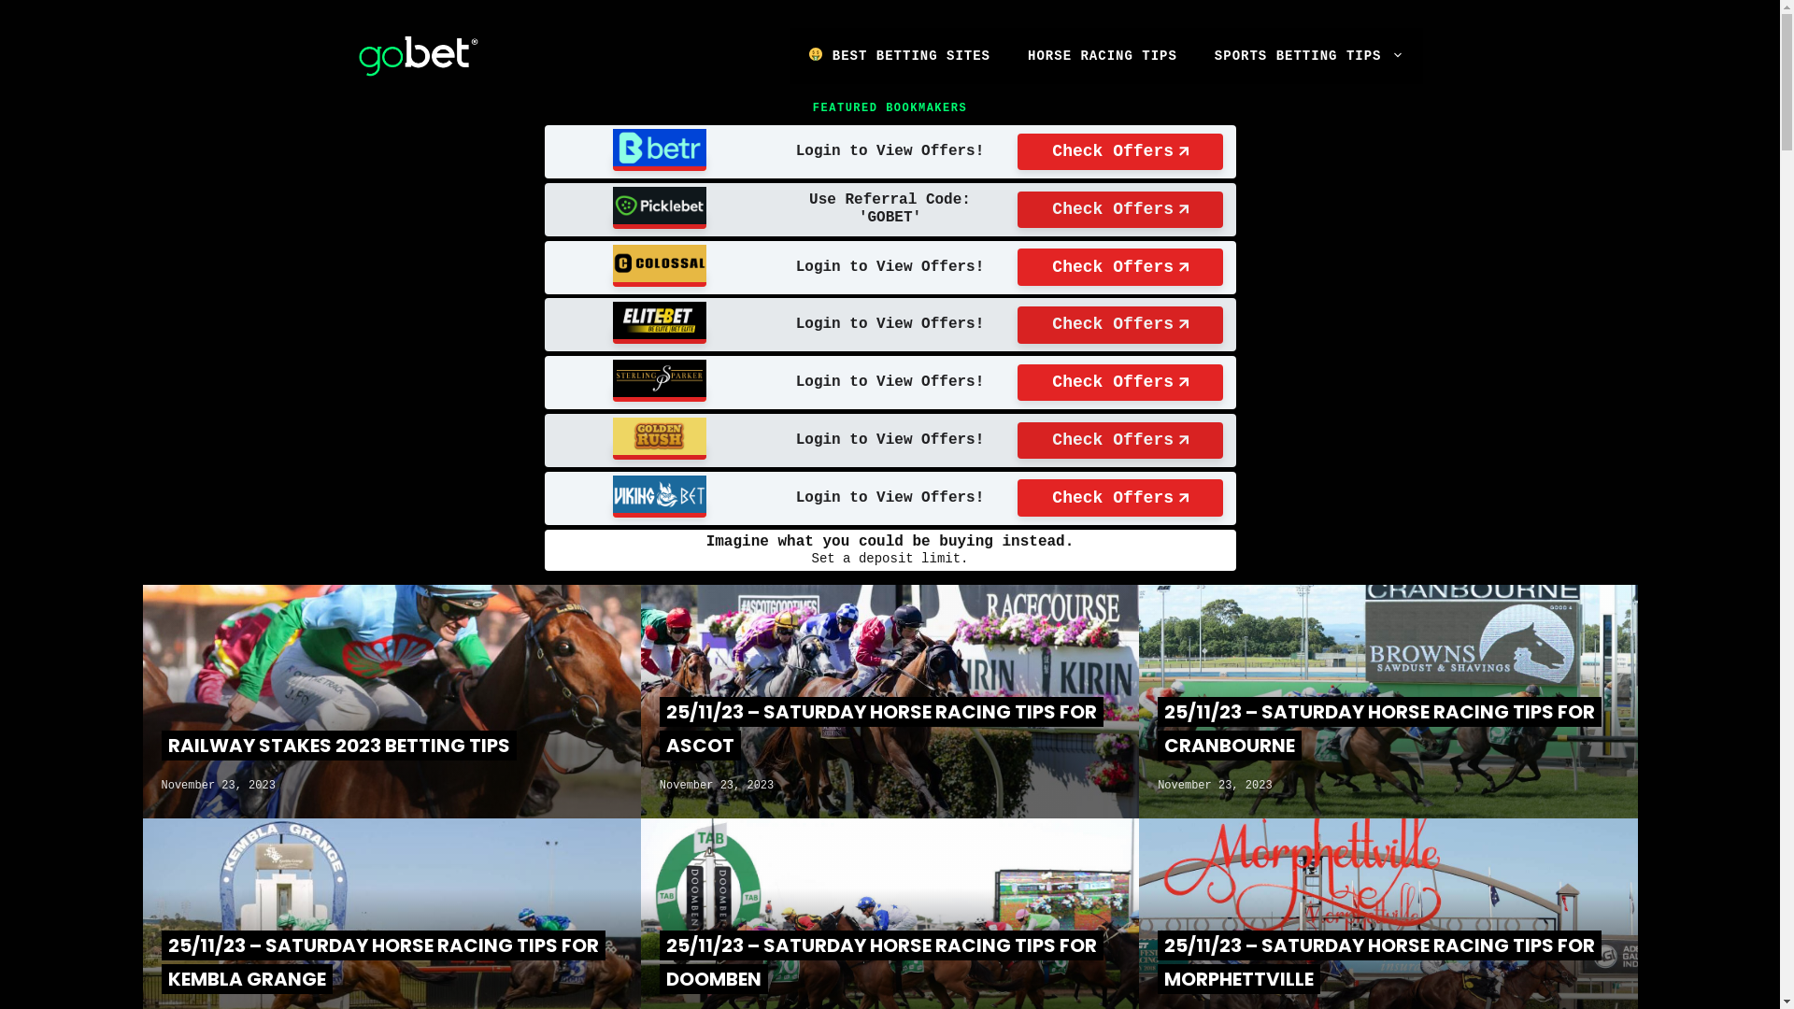 The image size is (1794, 1009). Describe the element at coordinates (338, 746) in the screenshot. I see `RAILWAY STAKES 2023 BETTING TIPS` at that location.